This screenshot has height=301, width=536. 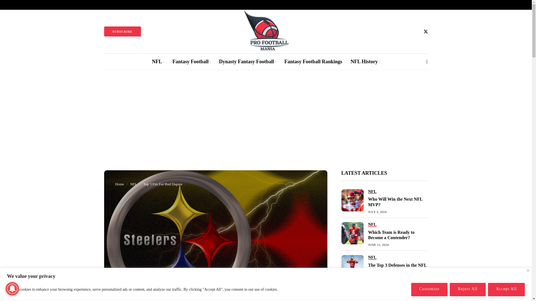 I want to click on Fantasy Football, so click(x=192, y=62).